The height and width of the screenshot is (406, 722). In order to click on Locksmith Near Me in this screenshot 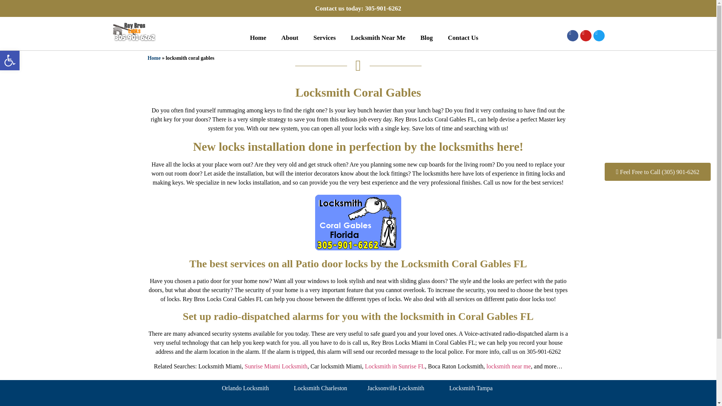, I will do `click(10, 60)`.